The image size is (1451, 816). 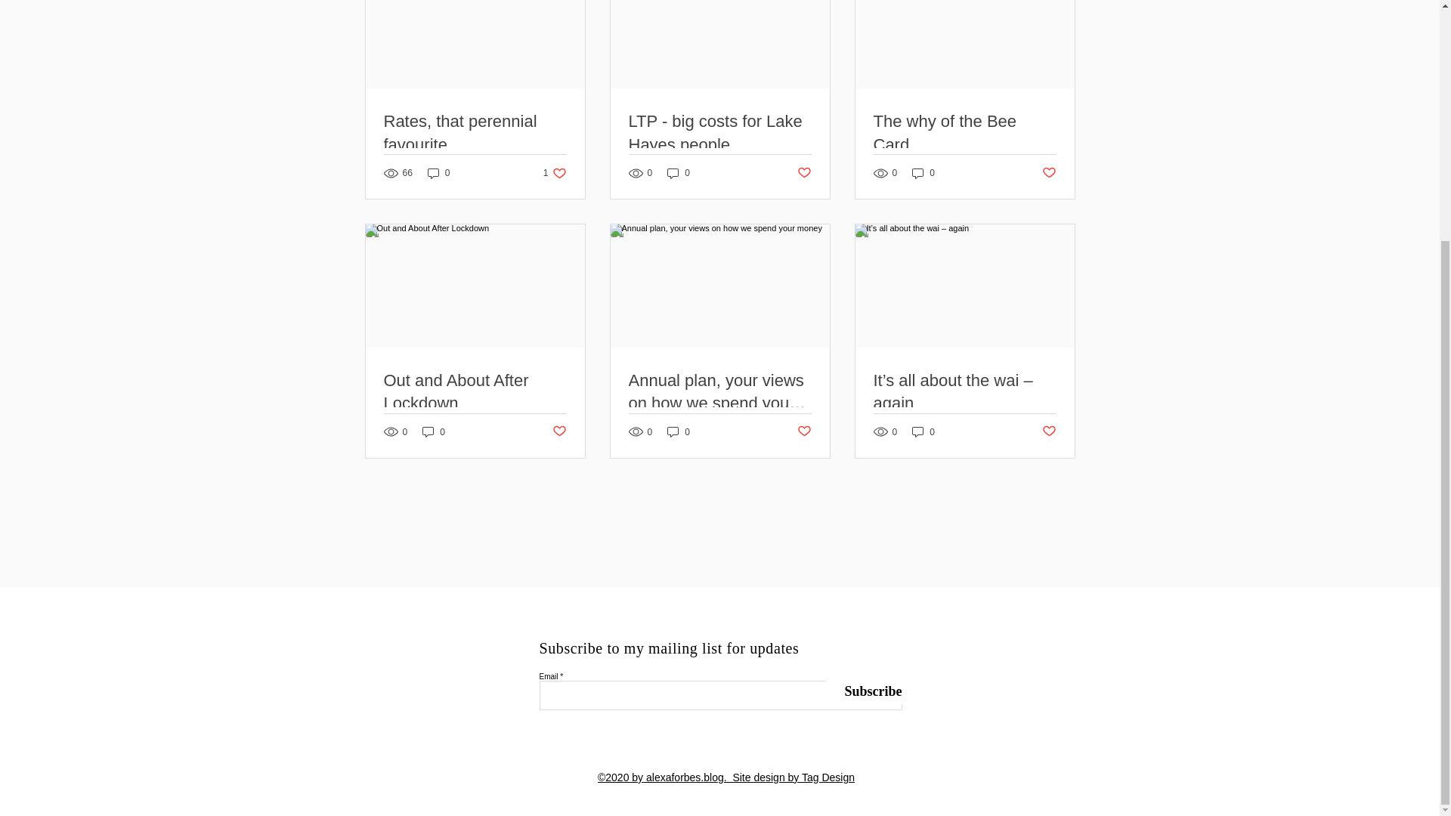 What do you see at coordinates (555, 173) in the screenshot?
I see `0` at bounding box center [555, 173].